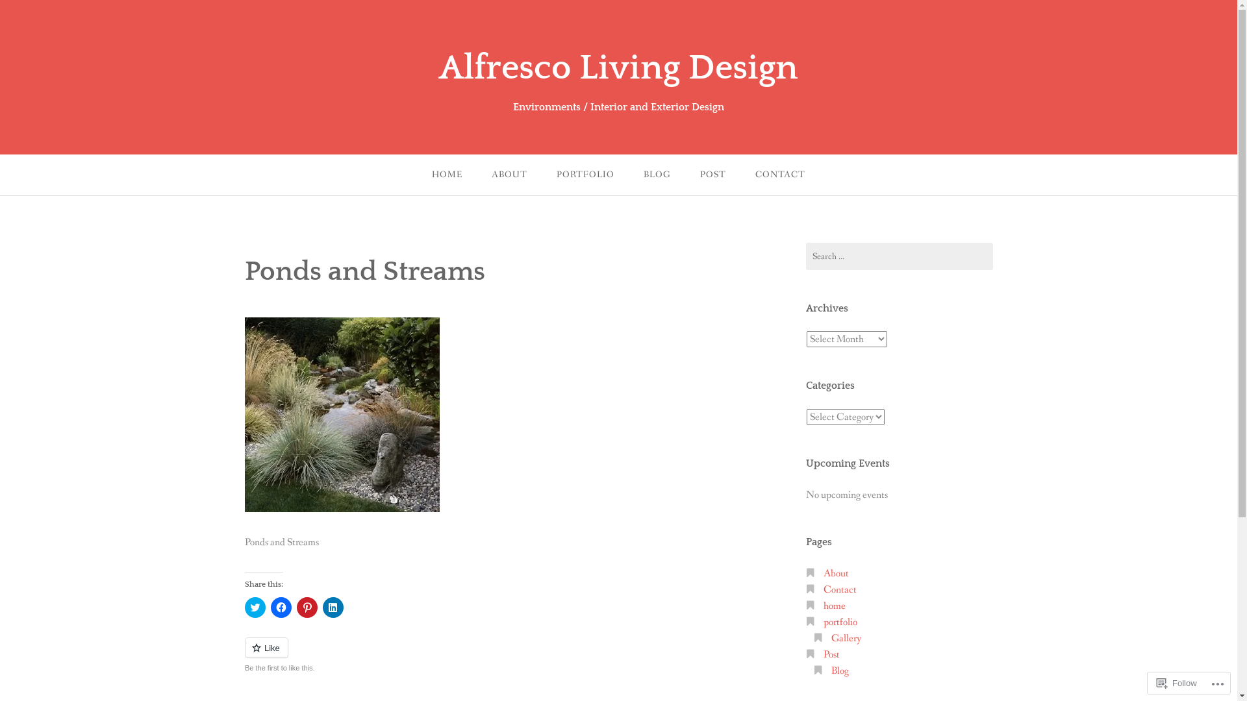  I want to click on PORTFOLIO, so click(586, 175).